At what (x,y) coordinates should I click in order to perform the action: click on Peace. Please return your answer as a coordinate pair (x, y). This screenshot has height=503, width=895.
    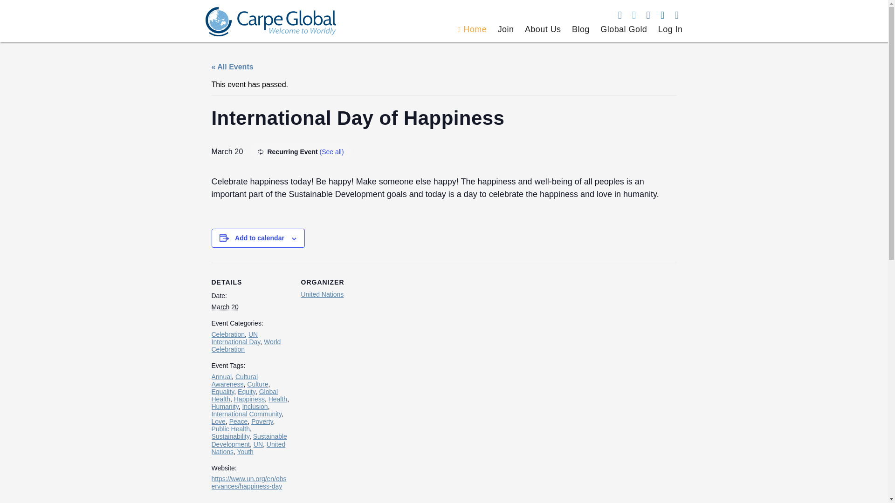
    Looking at the image, I should click on (238, 421).